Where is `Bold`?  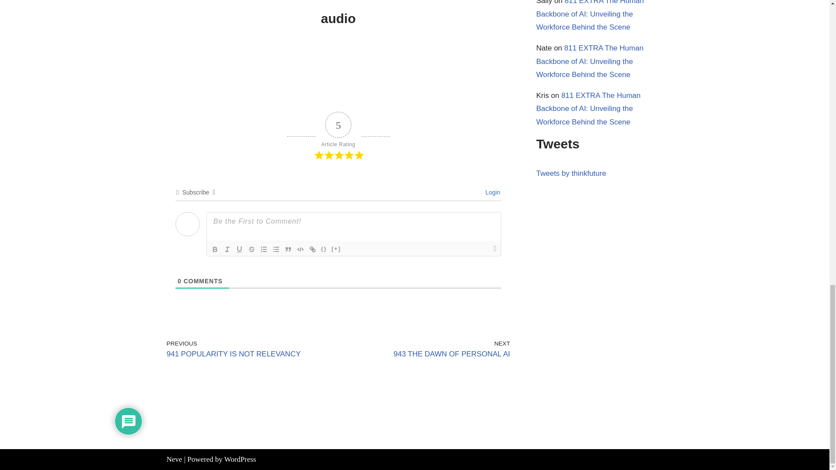 Bold is located at coordinates (215, 249).